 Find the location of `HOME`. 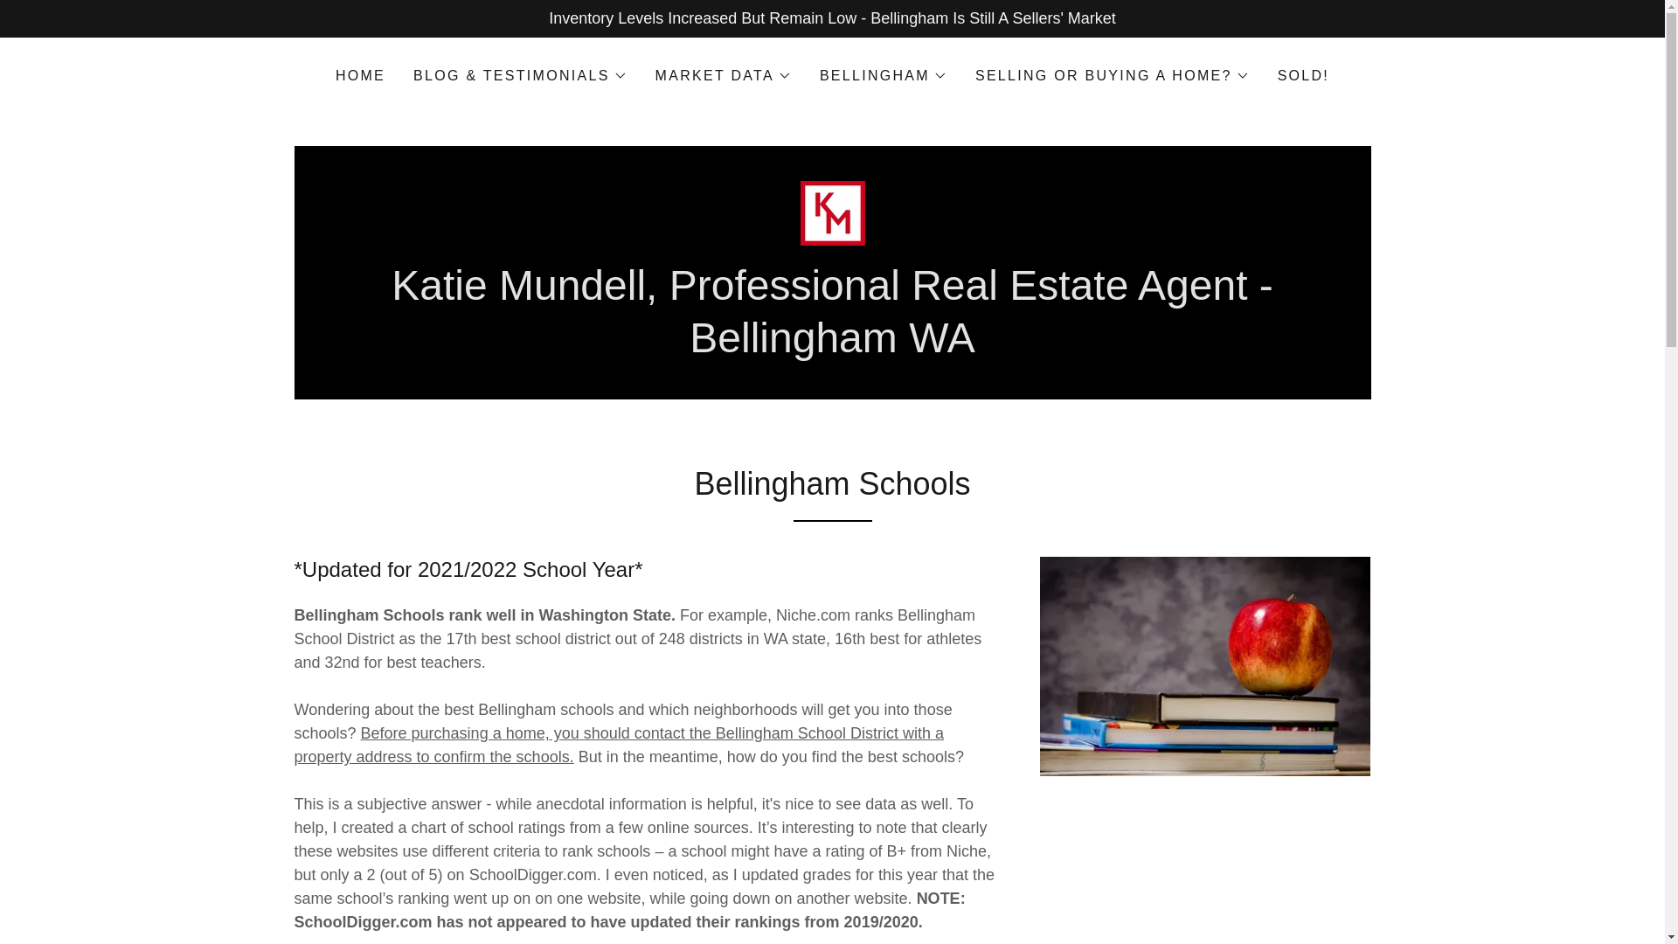

HOME is located at coordinates (360, 75).